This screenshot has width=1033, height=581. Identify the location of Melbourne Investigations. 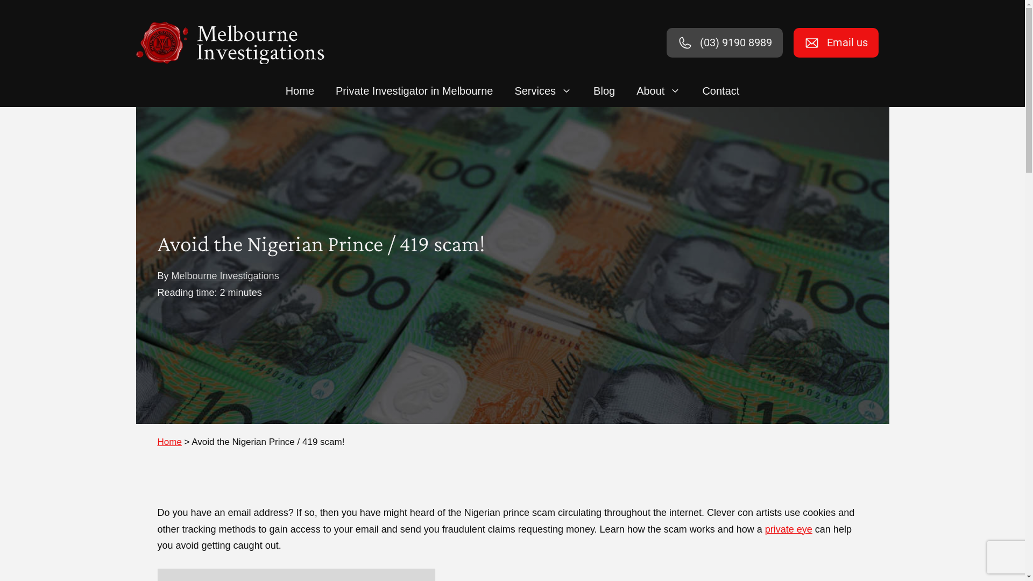
(225, 276).